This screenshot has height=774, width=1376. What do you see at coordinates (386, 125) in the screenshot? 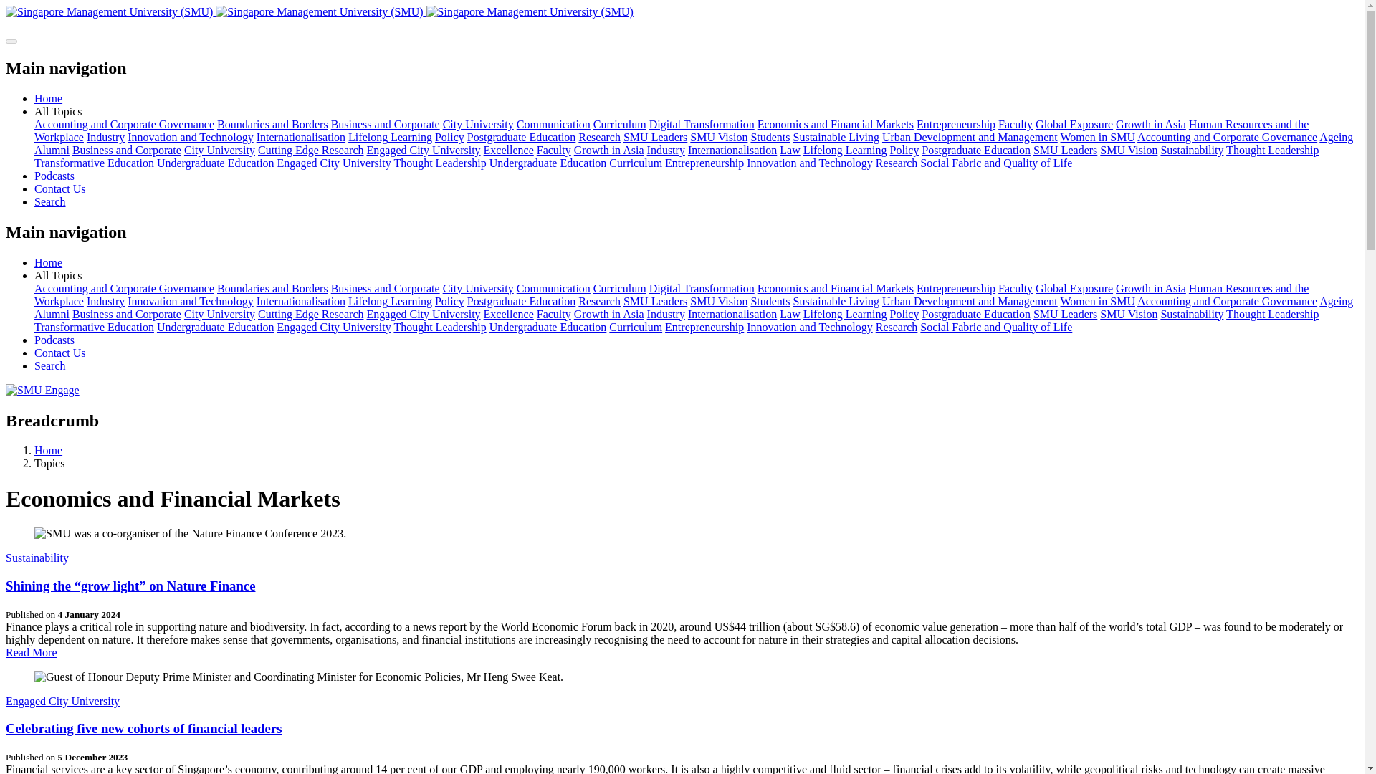
I see `Business and Corporate` at bounding box center [386, 125].